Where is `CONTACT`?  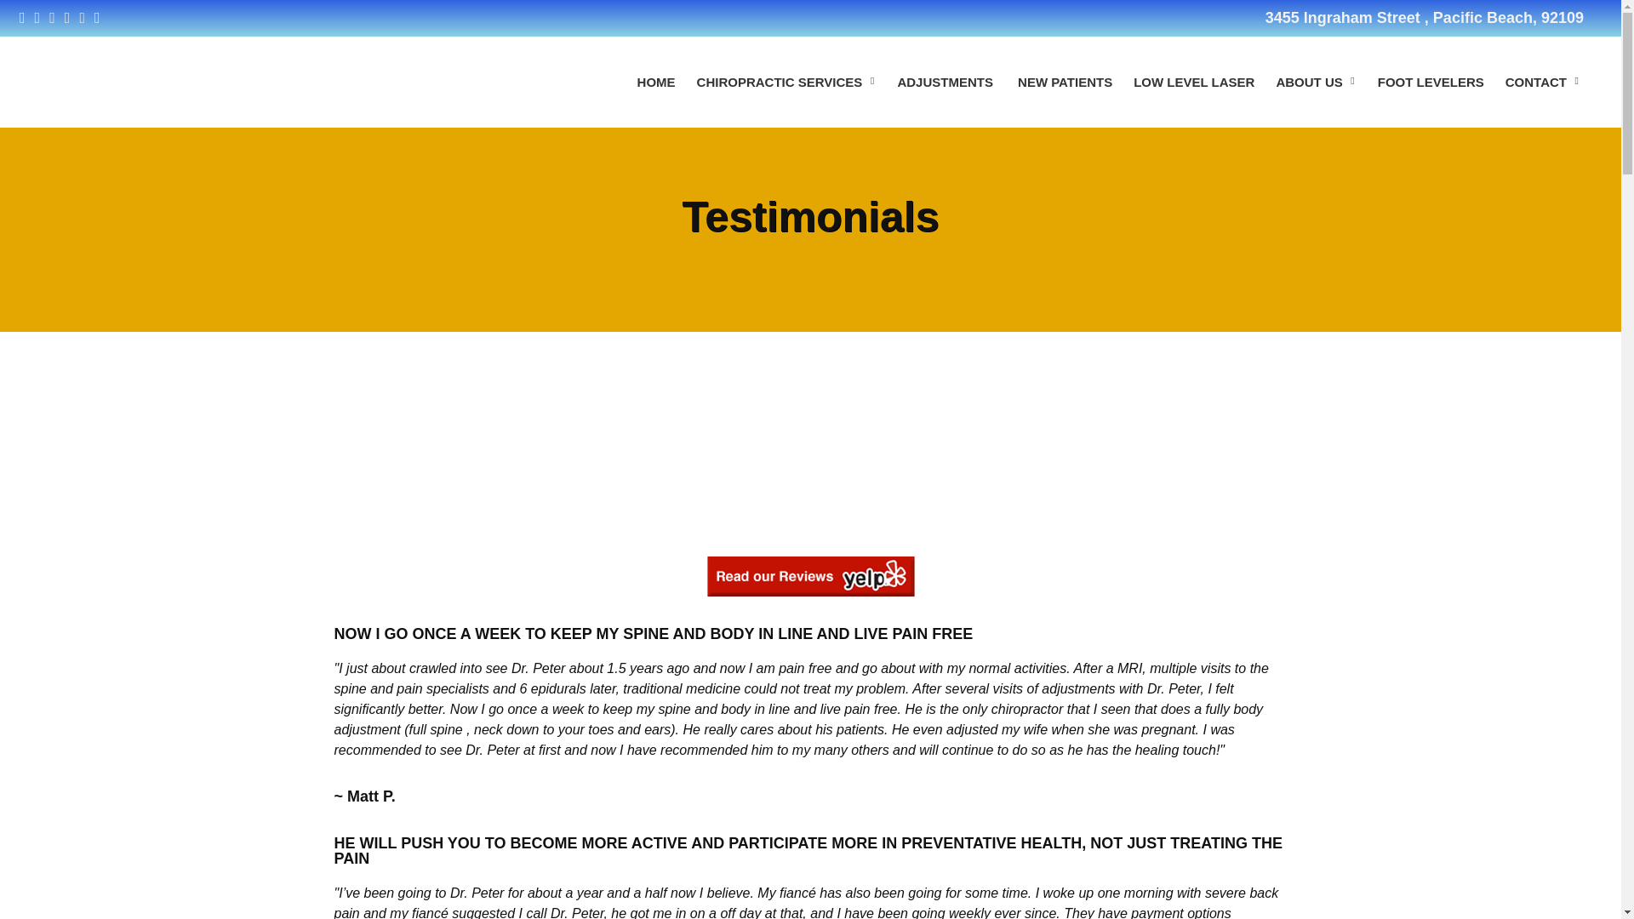 CONTACT is located at coordinates (1542, 82).